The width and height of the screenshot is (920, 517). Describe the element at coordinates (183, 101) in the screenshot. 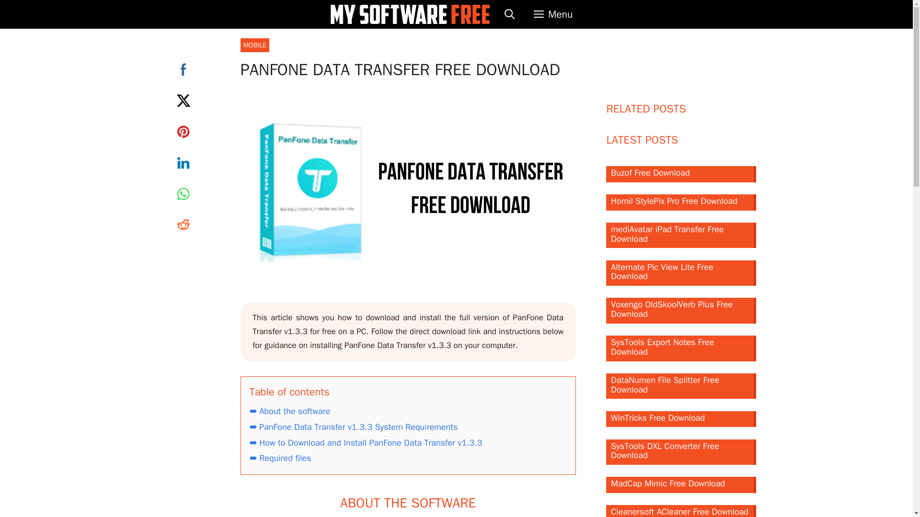

I see `Twitter` at that location.